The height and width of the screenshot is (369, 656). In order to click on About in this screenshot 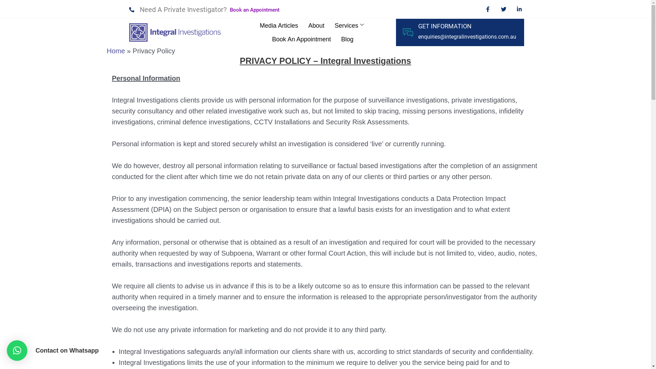, I will do `click(316, 26)`.